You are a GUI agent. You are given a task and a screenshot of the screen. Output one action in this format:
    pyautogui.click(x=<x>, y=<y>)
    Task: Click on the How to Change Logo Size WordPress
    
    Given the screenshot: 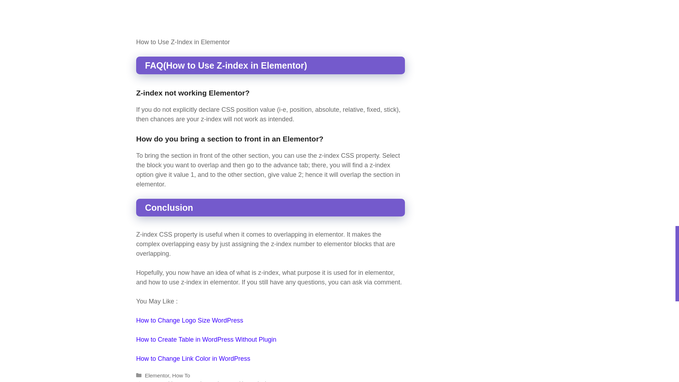 What is the action you would take?
    pyautogui.click(x=190, y=320)
    